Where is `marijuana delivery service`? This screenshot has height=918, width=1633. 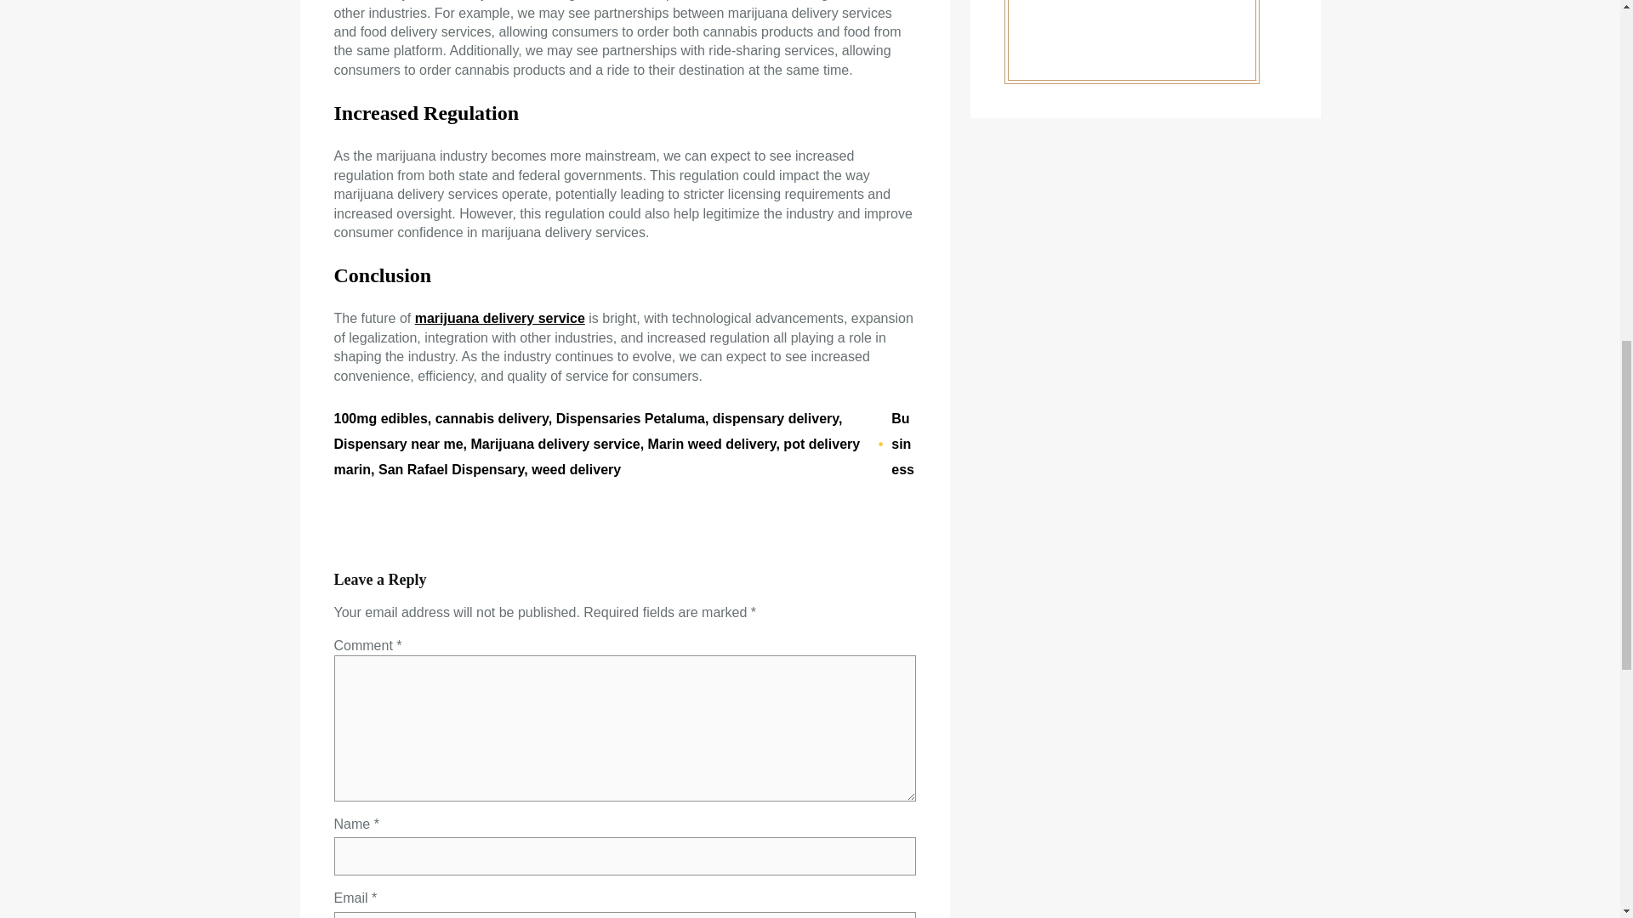 marijuana delivery service is located at coordinates (499, 318).